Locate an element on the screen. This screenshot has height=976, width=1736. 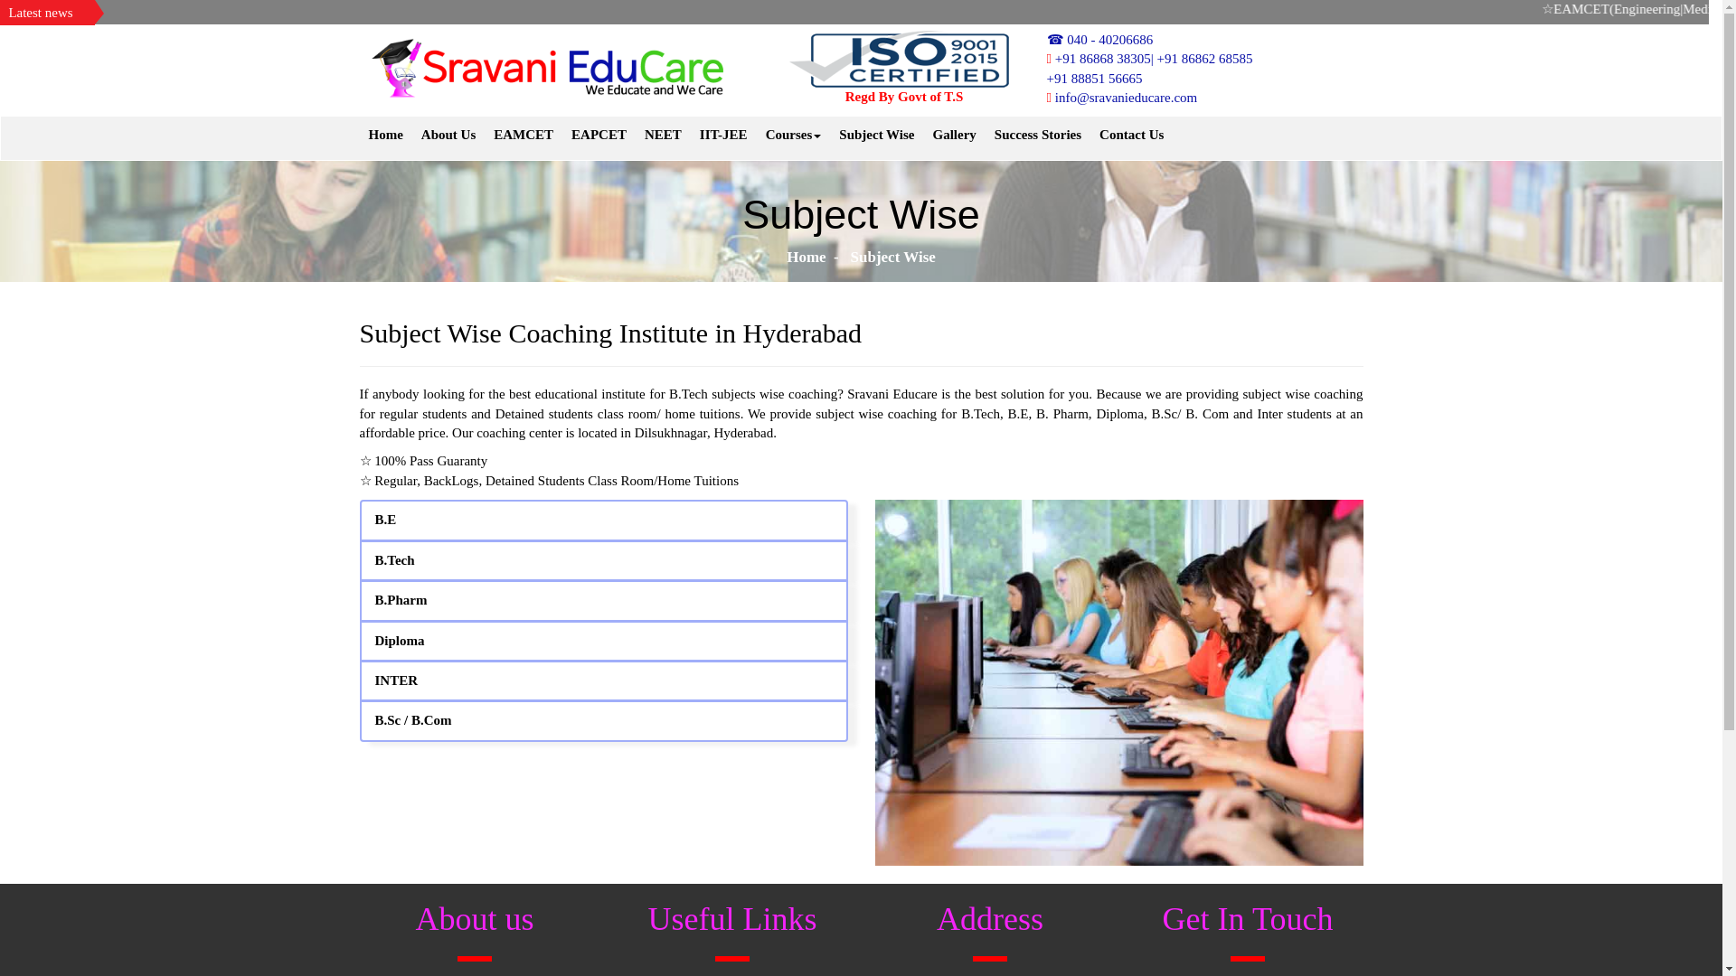
Subject Wise is located at coordinates (891, 257).